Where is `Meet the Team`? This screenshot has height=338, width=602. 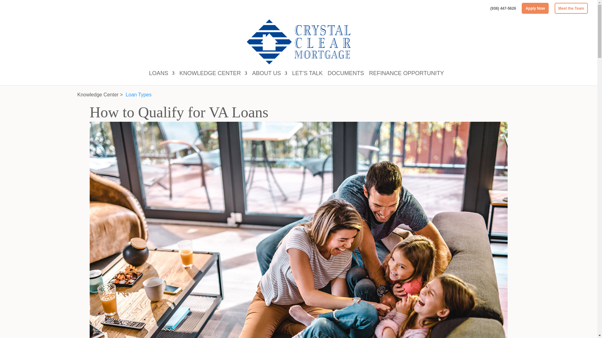
Meet the Team is located at coordinates (571, 8).